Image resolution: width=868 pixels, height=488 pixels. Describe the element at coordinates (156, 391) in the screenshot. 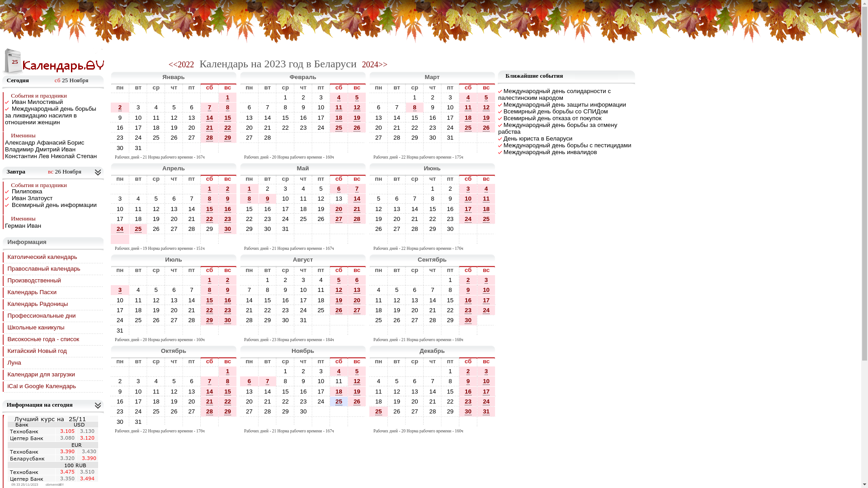

I see `11` at that location.